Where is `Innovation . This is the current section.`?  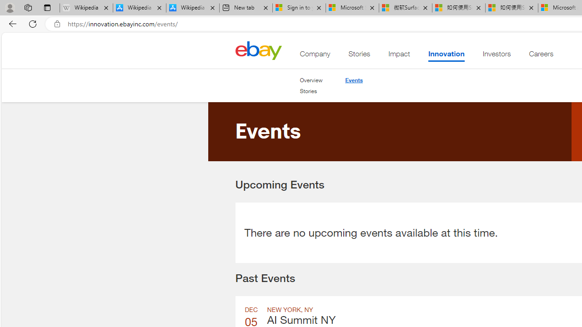 Innovation . This is the current section. is located at coordinates (446, 56).